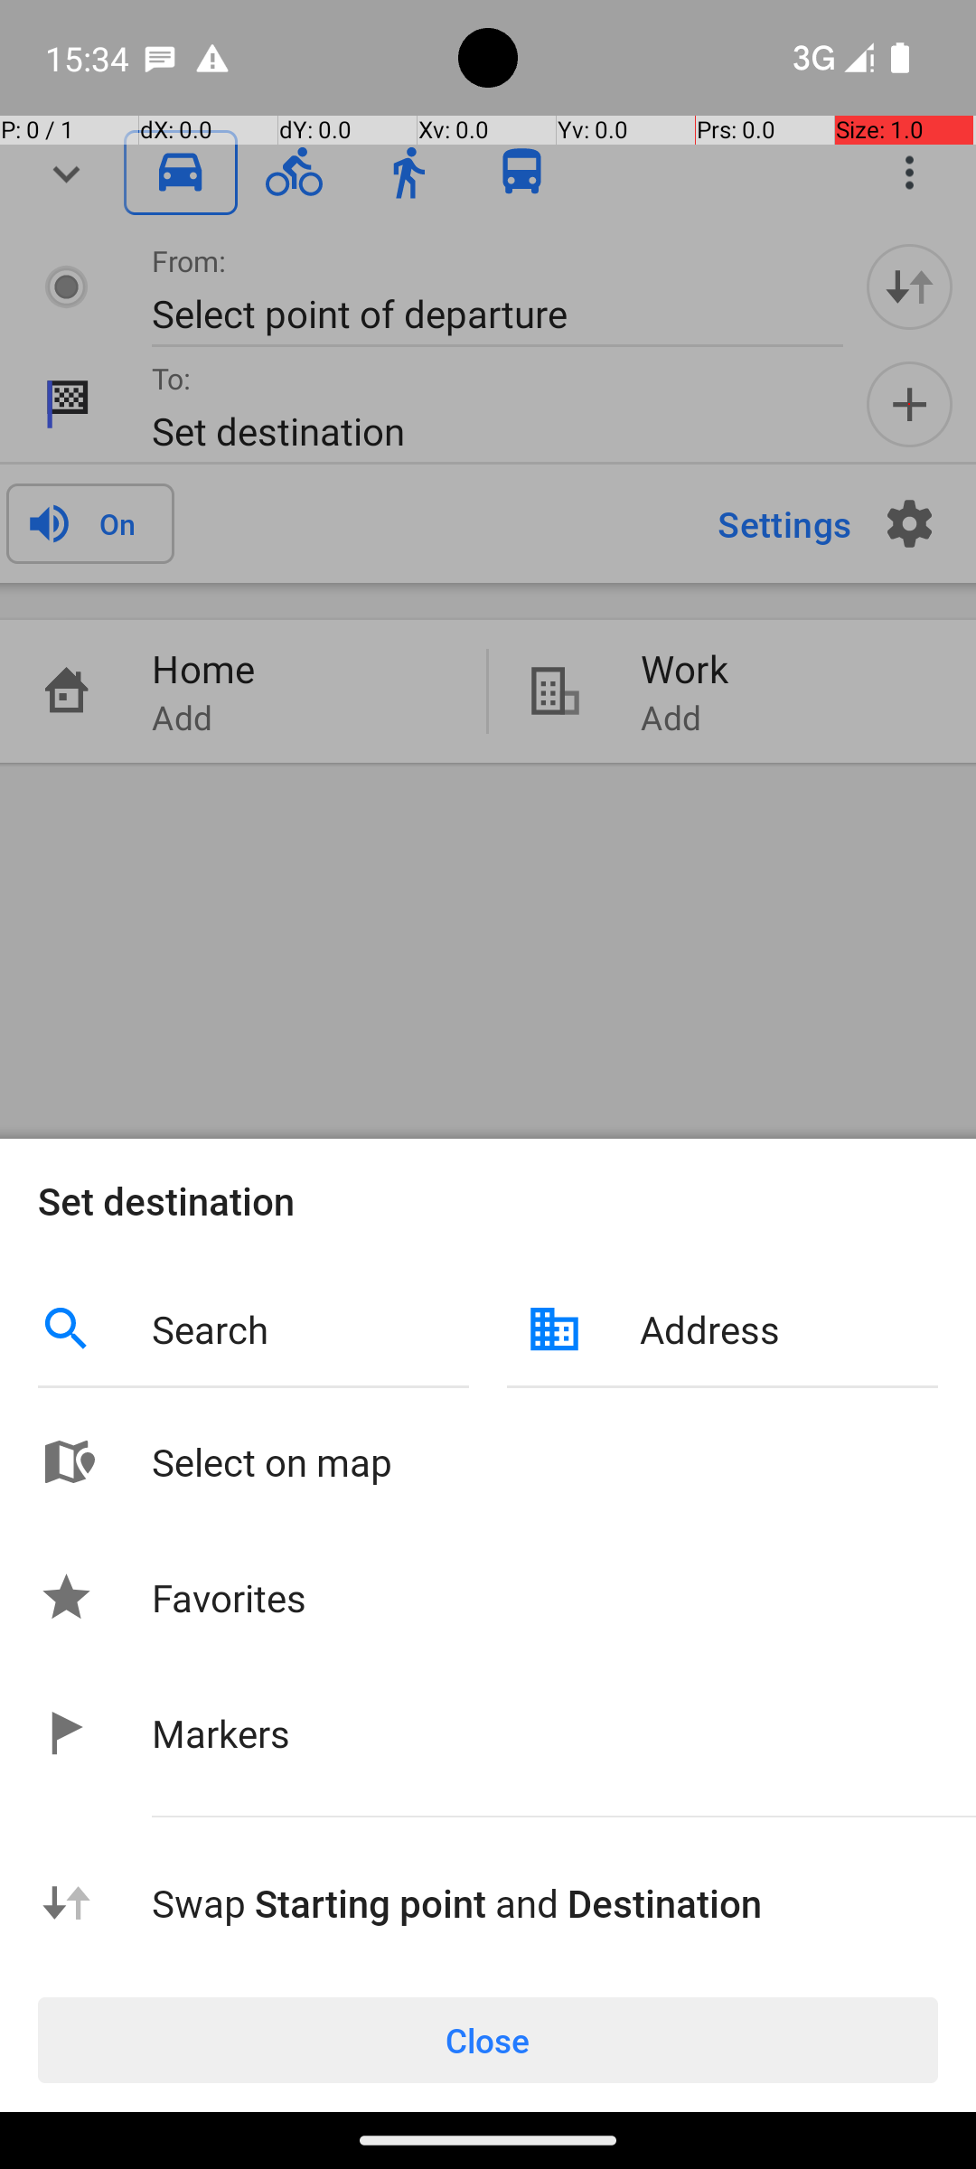 The width and height of the screenshot is (976, 2169). What do you see at coordinates (221, 1733) in the screenshot?
I see `Markers` at bounding box center [221, 1733].